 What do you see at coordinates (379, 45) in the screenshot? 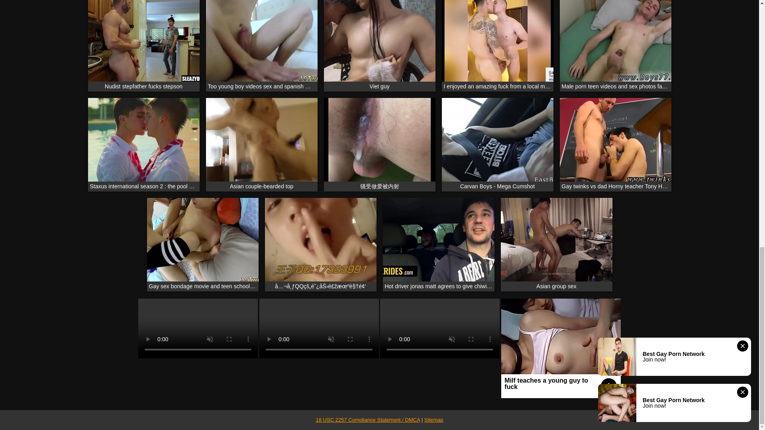
I see `Viet guy` at bounding box center [379, 45].